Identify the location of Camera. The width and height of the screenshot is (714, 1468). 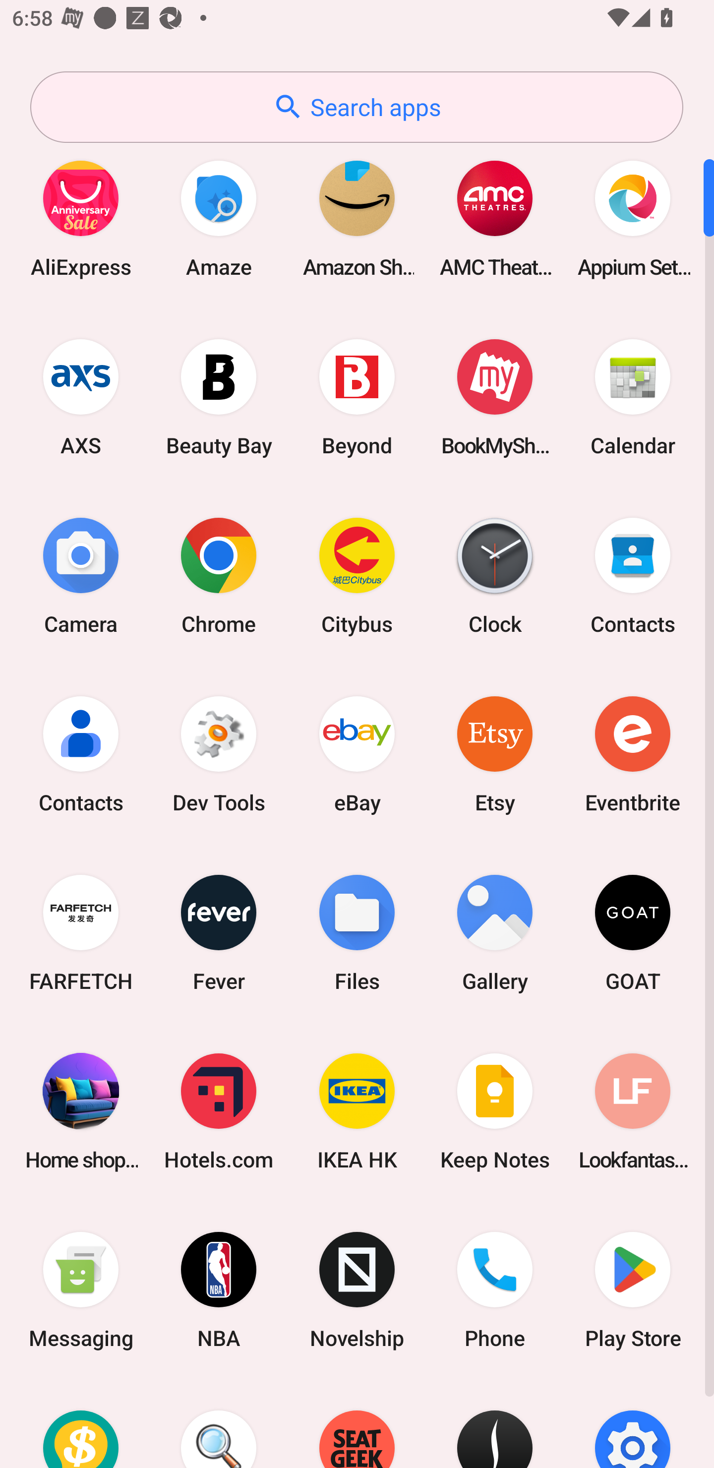
(81, 575).